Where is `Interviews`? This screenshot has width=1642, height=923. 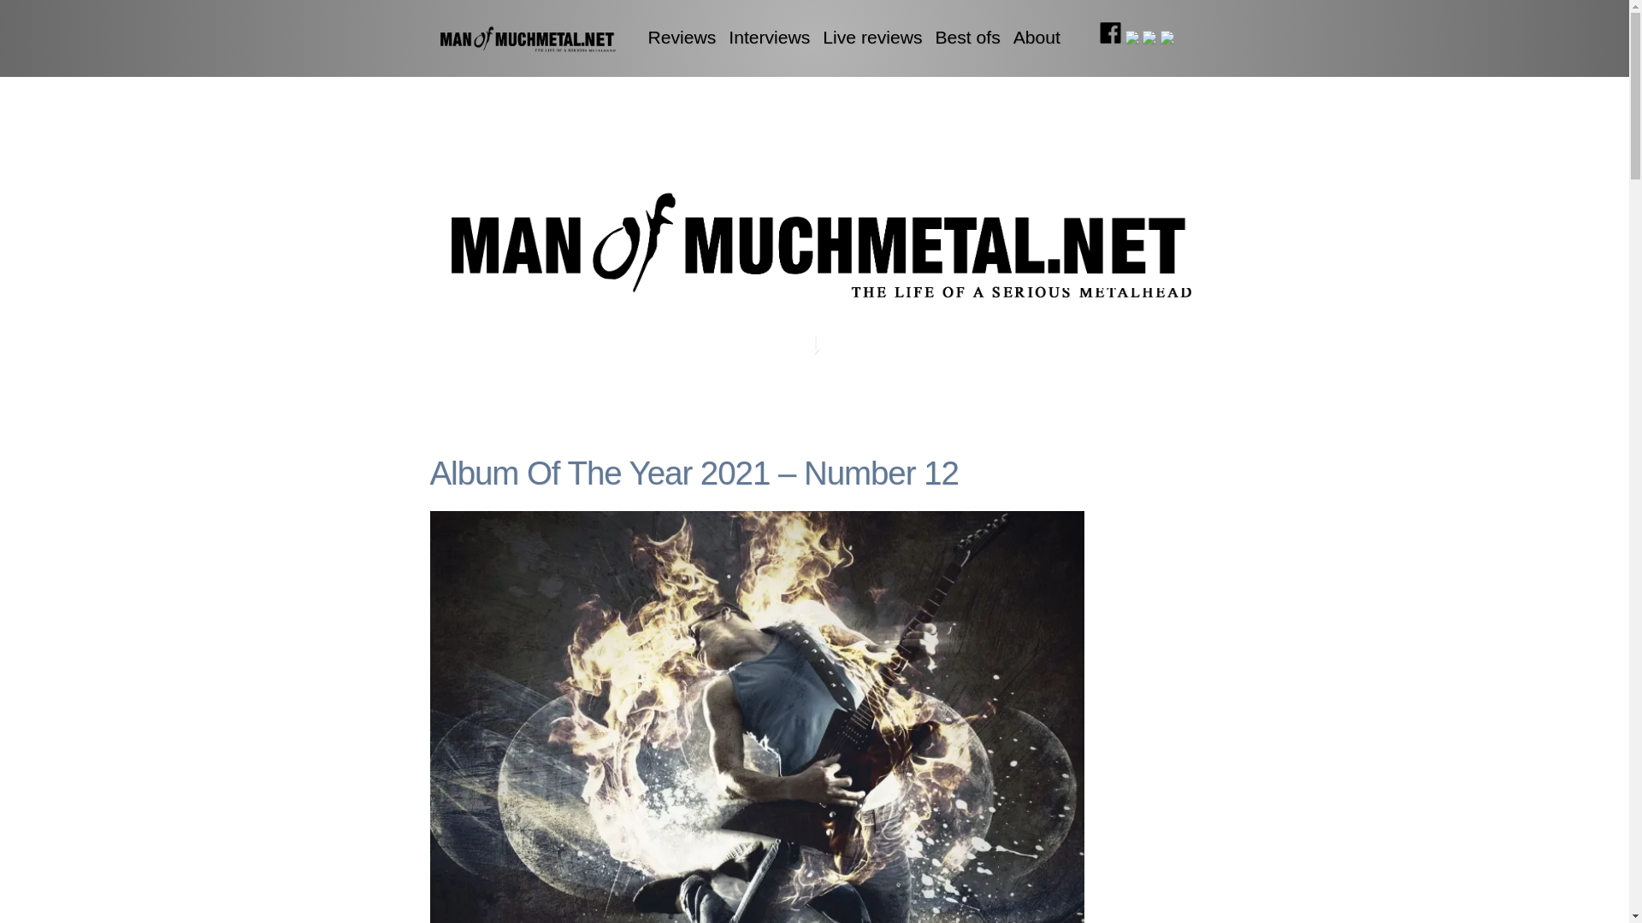
Interviews is located at coordinates (769, 38).